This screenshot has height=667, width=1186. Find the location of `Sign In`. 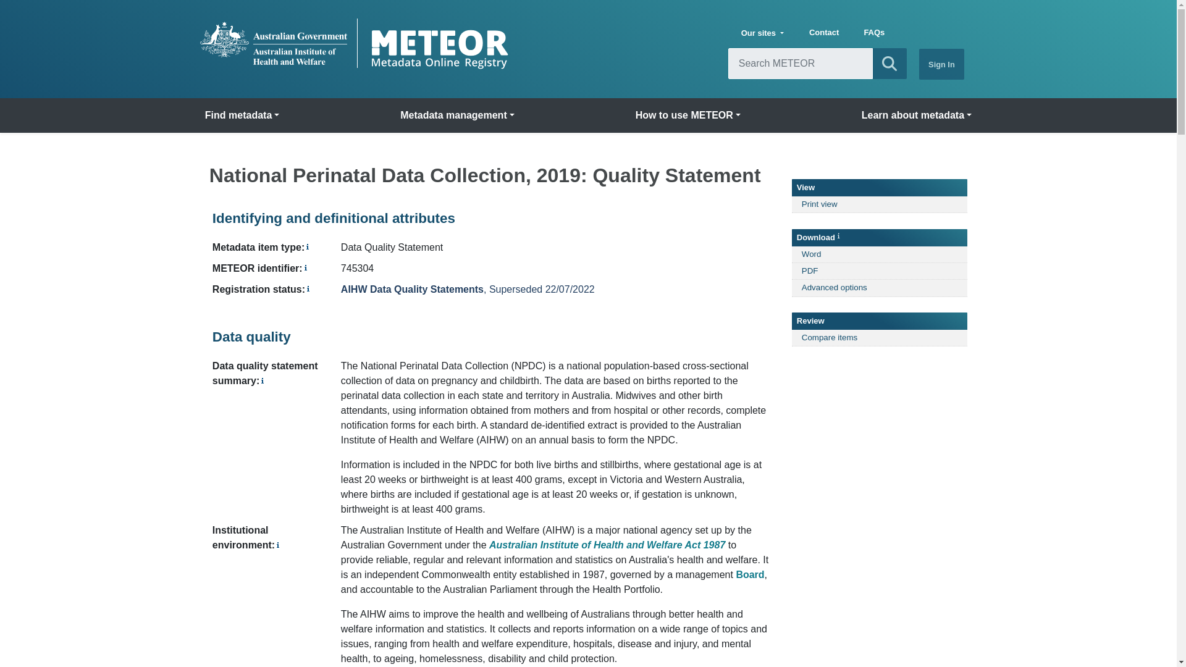

Sign In is located at coordinates (941, 64).